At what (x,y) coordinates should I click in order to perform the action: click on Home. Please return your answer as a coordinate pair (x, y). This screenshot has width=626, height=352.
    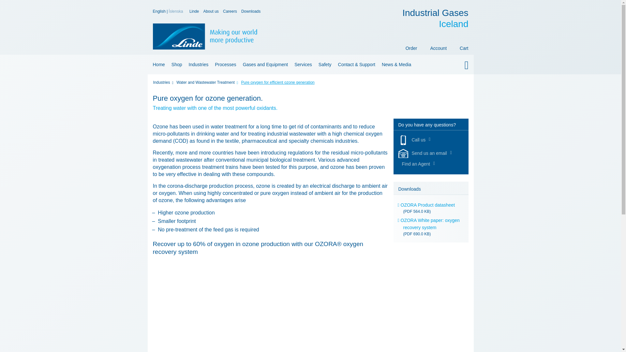
    Looking at the image, I should click on (157, 65).